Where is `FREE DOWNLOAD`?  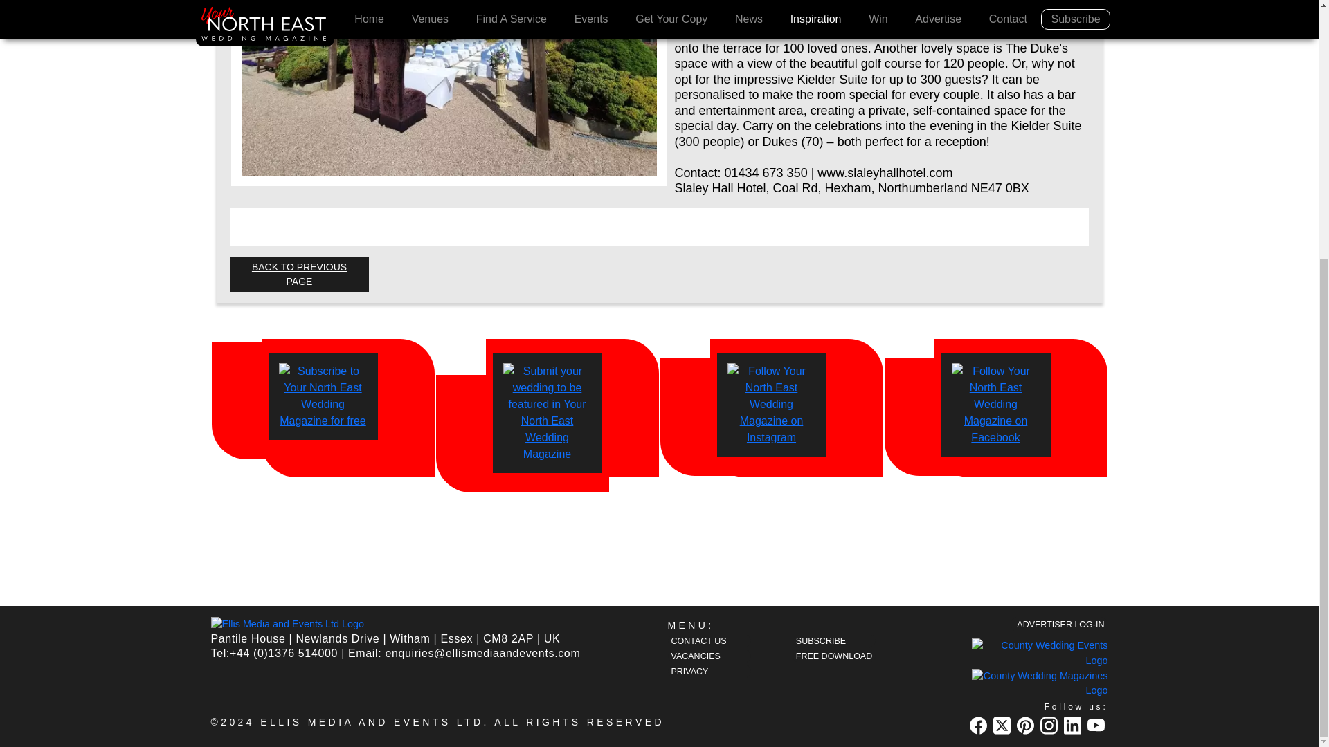
FREE DOWNLOAD is located at coordinates (833, 656).